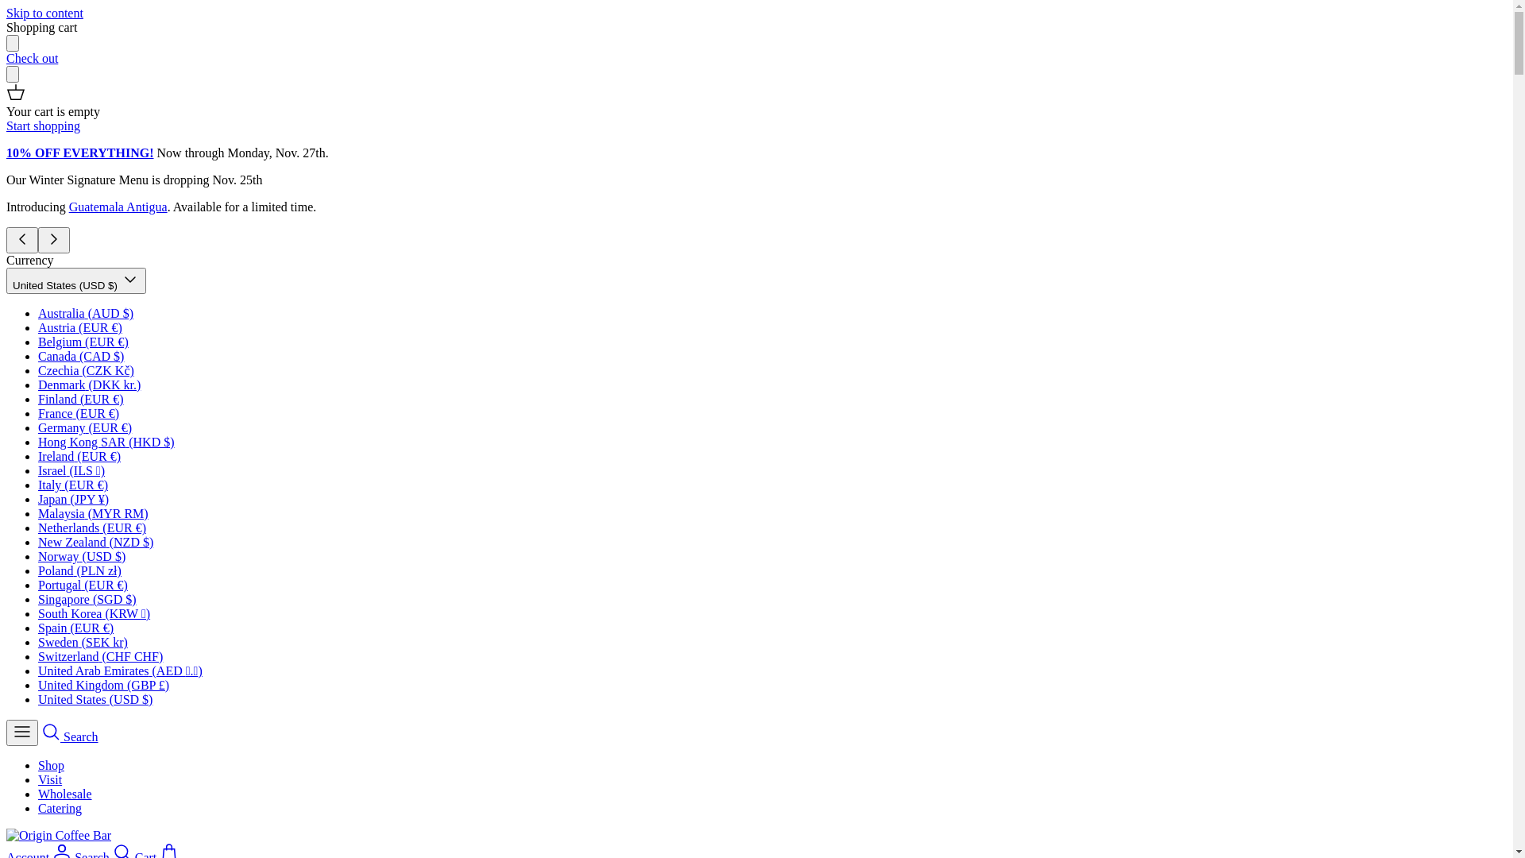  What do you see at coordinates (22, 240) in the screenshot?
I see `Left` at bounding box center [22, 240].